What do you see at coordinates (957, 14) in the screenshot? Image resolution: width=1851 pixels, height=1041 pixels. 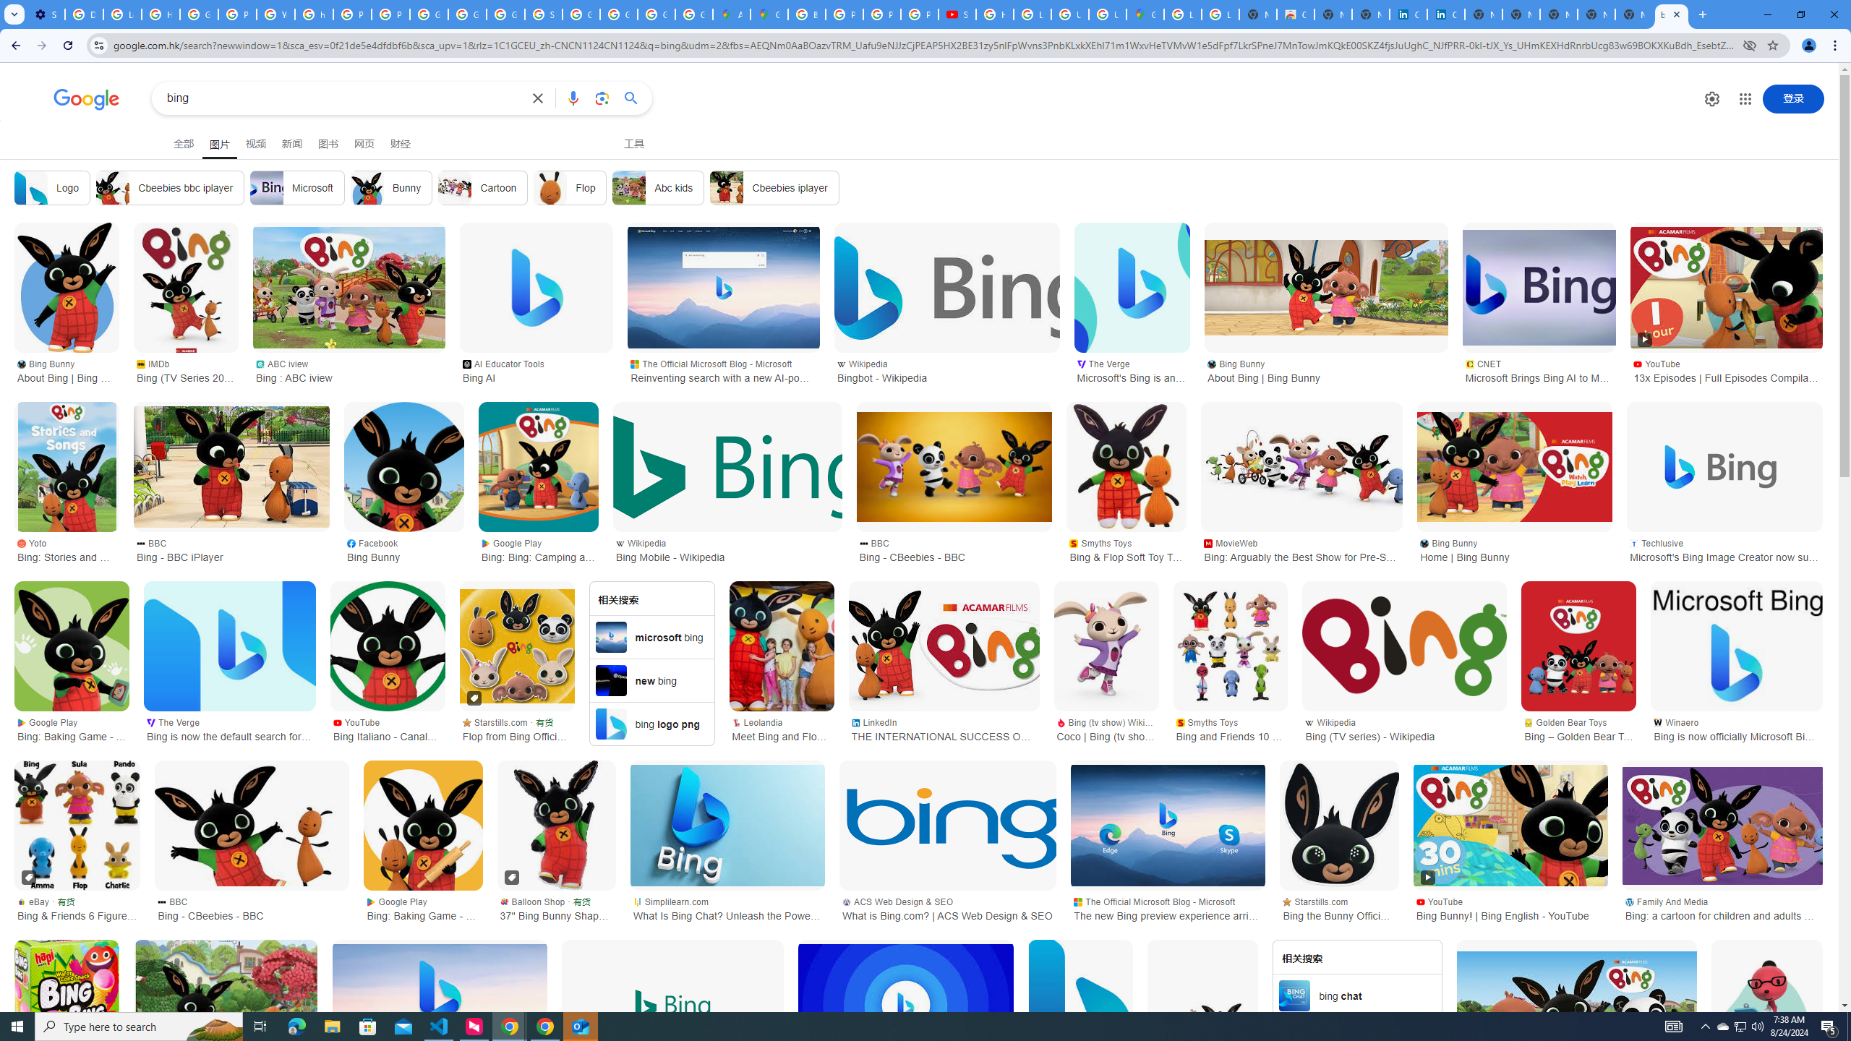 I see `Subscriptions - YouTube` at bounding box center [957, 14].